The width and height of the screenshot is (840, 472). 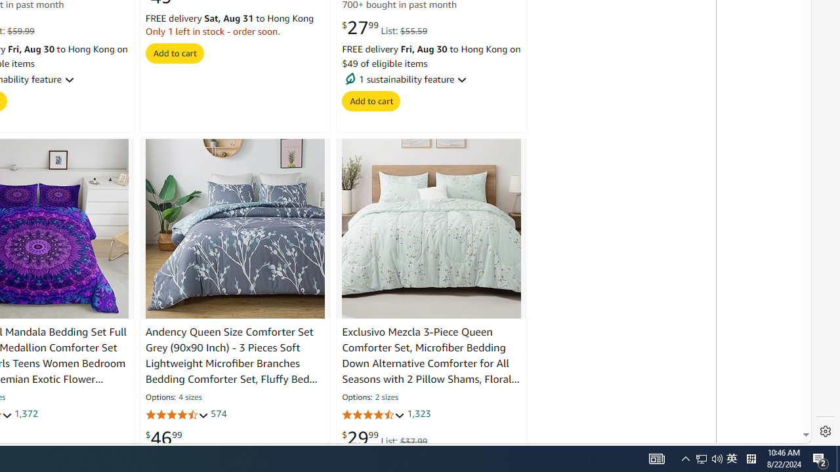 I want to click on Add to cart, so click(x=371, y=101).